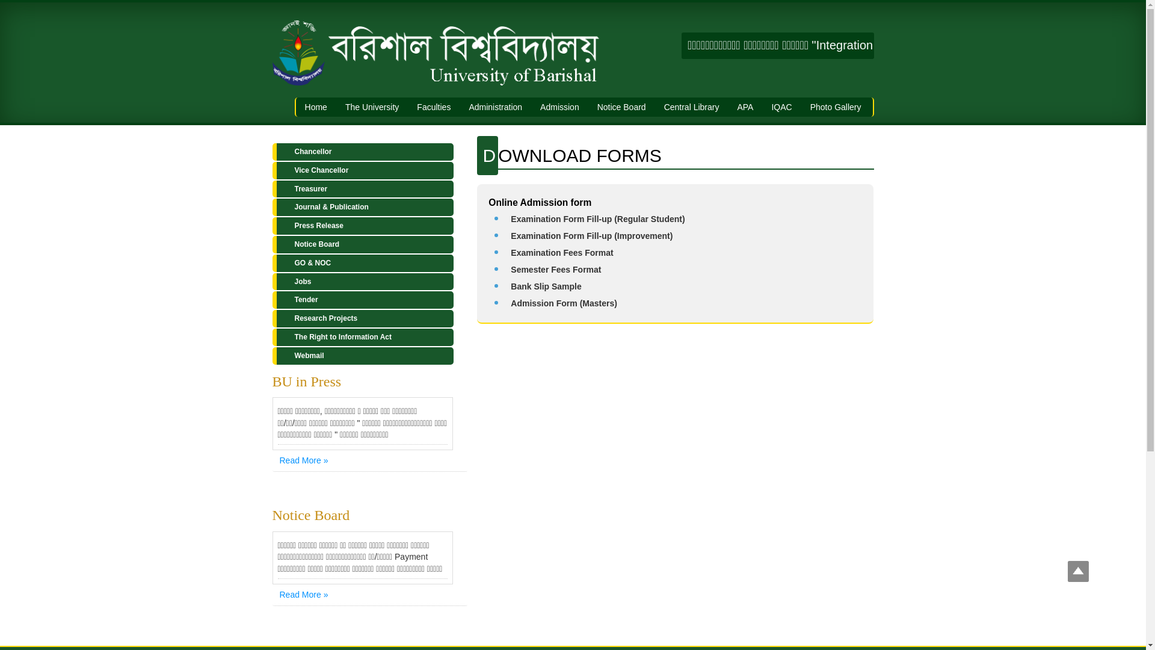  Describe the element at coordinates (362, 244) in the screenshot. I see `Notice Board` at that location.